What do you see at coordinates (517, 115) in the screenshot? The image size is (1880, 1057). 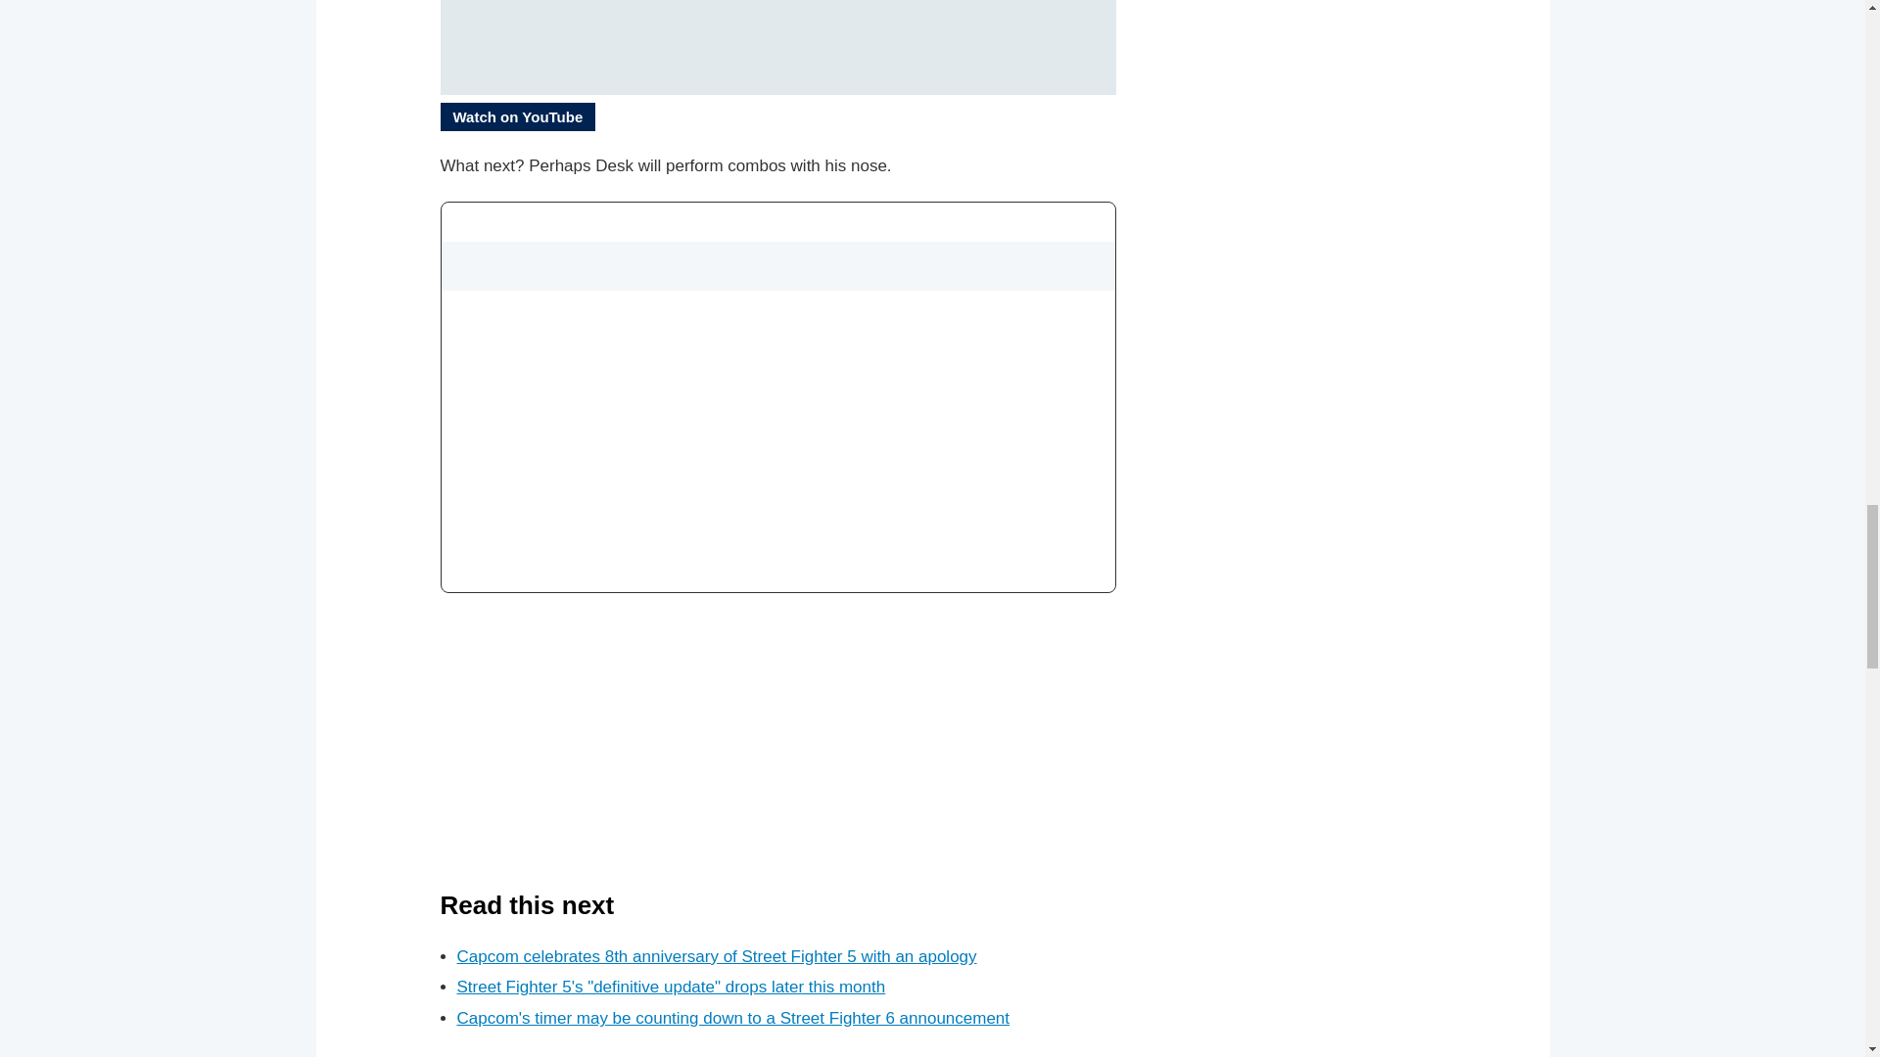 I see `Watch on YouTube` at bounding box center [517, 115].